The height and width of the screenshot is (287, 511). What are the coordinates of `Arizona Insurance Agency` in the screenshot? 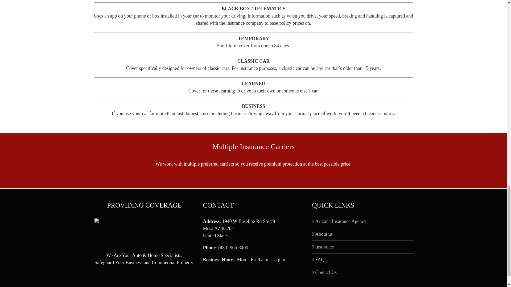 It's located at (362, 221).